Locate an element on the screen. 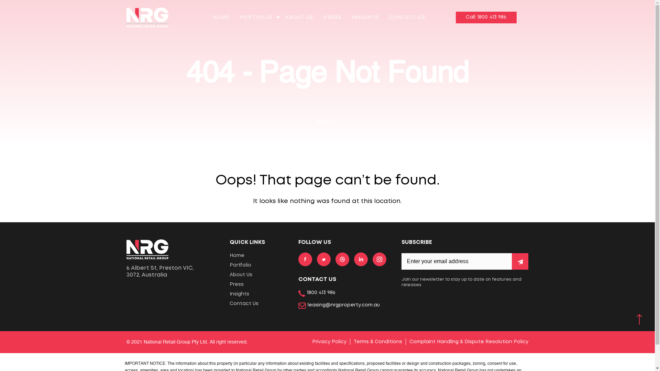 The height and width of the screenshot is (371, 660). Press is located at coordinates (259, 284).